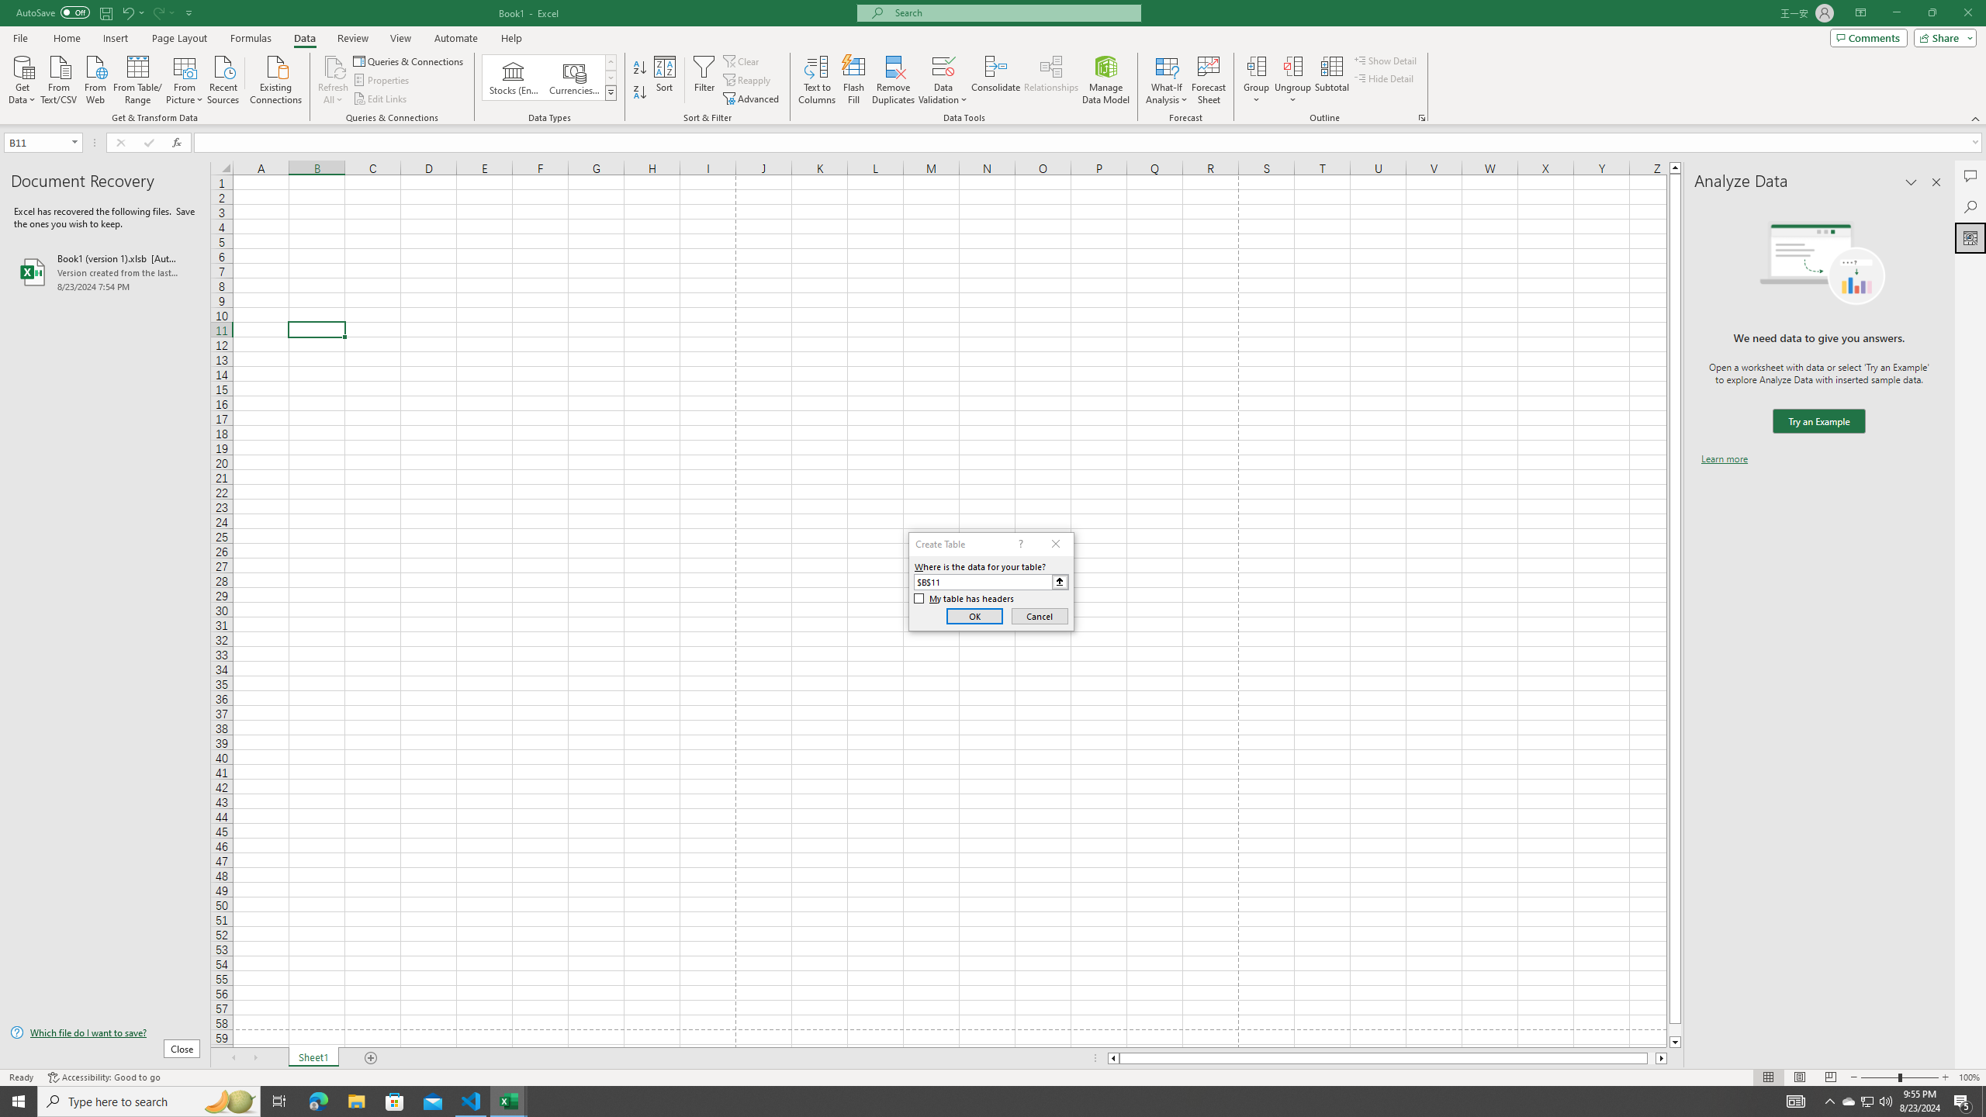 This screenshot has height=1117, width=1986. What do you see at coordinates (74, 142) in the screenshot?
I see `Open` at bounding box center [74, 142].